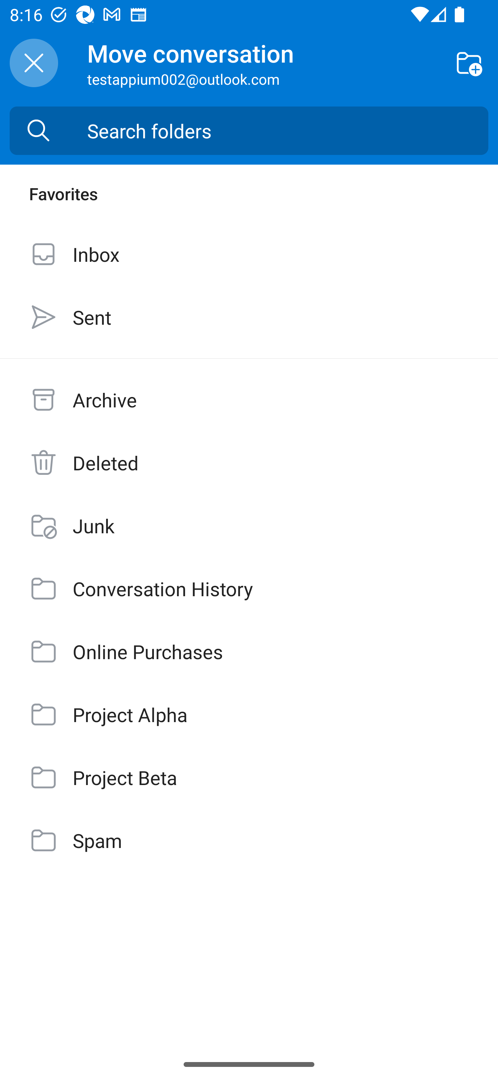 This screenshot has width=498, height=1079. What do you see at coordinates (249, 714) in the screenshot?
I see `Project Alpha` at bounding box center [249, 714].